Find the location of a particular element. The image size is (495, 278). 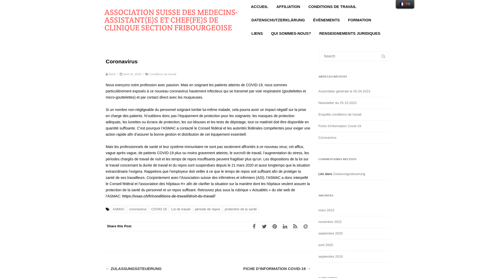

novembre 2022 is located at coordinates (330, 222).